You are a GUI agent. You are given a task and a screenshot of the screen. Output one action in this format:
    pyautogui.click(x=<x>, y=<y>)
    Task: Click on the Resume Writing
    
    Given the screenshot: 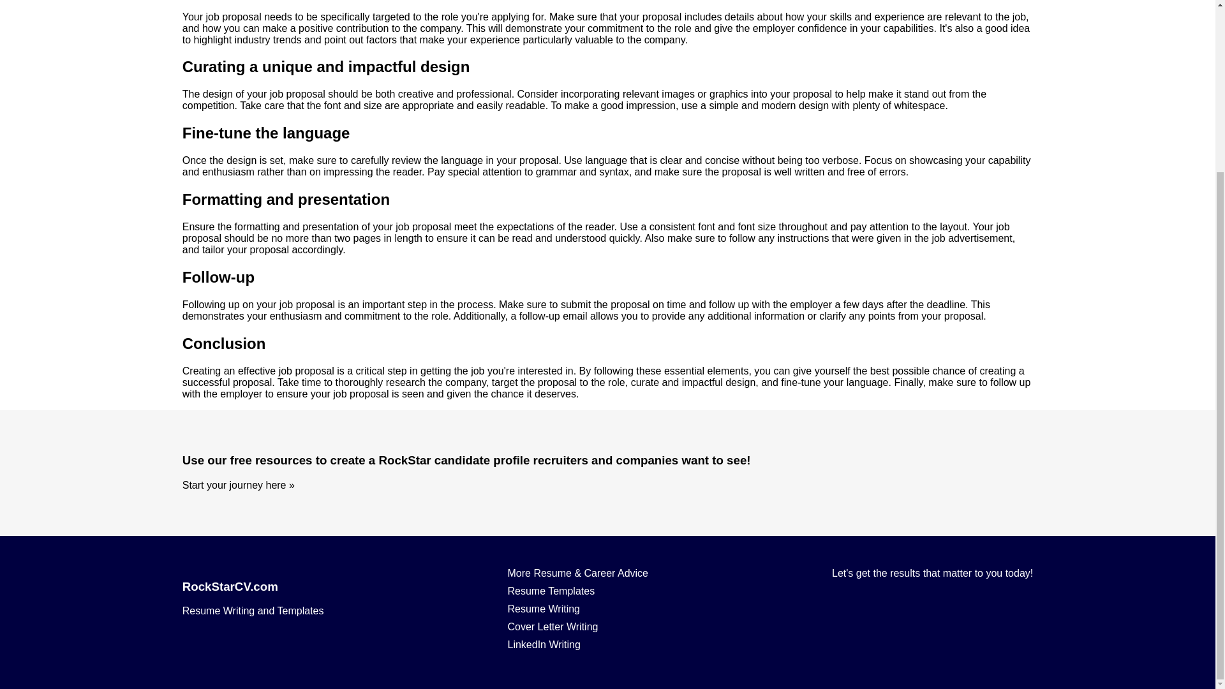 What is the action you would take?
    pyautogui.click(x=577, y=609)
    